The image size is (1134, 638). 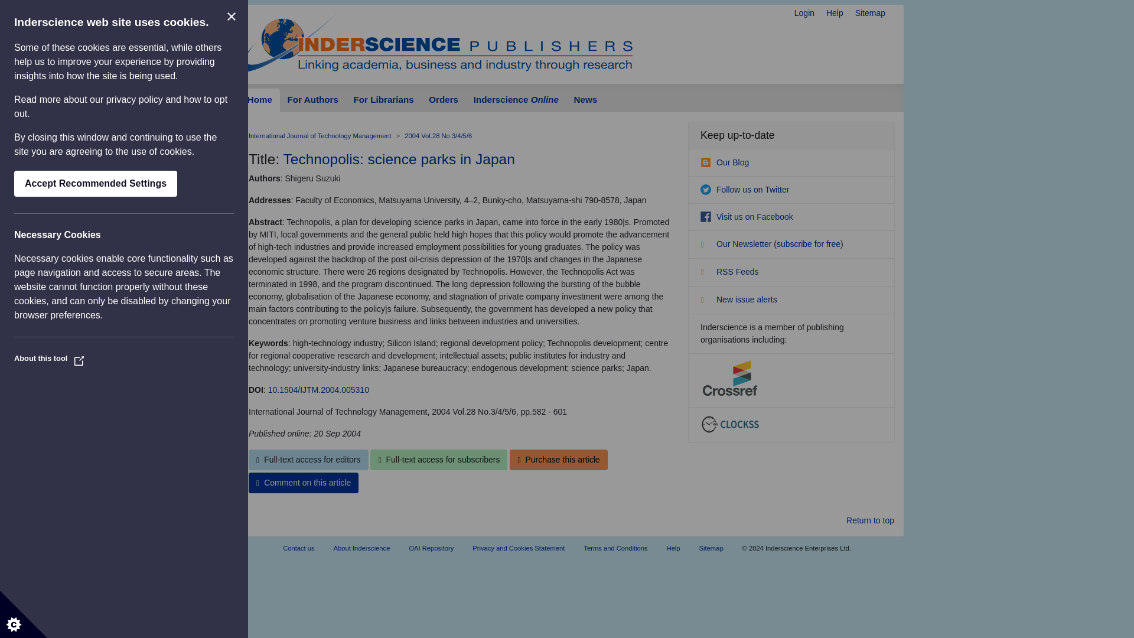 What do you see at coordinates (738, 299) in the screenshot?
I see `New issue alerts` at bounding box center [738, 299].